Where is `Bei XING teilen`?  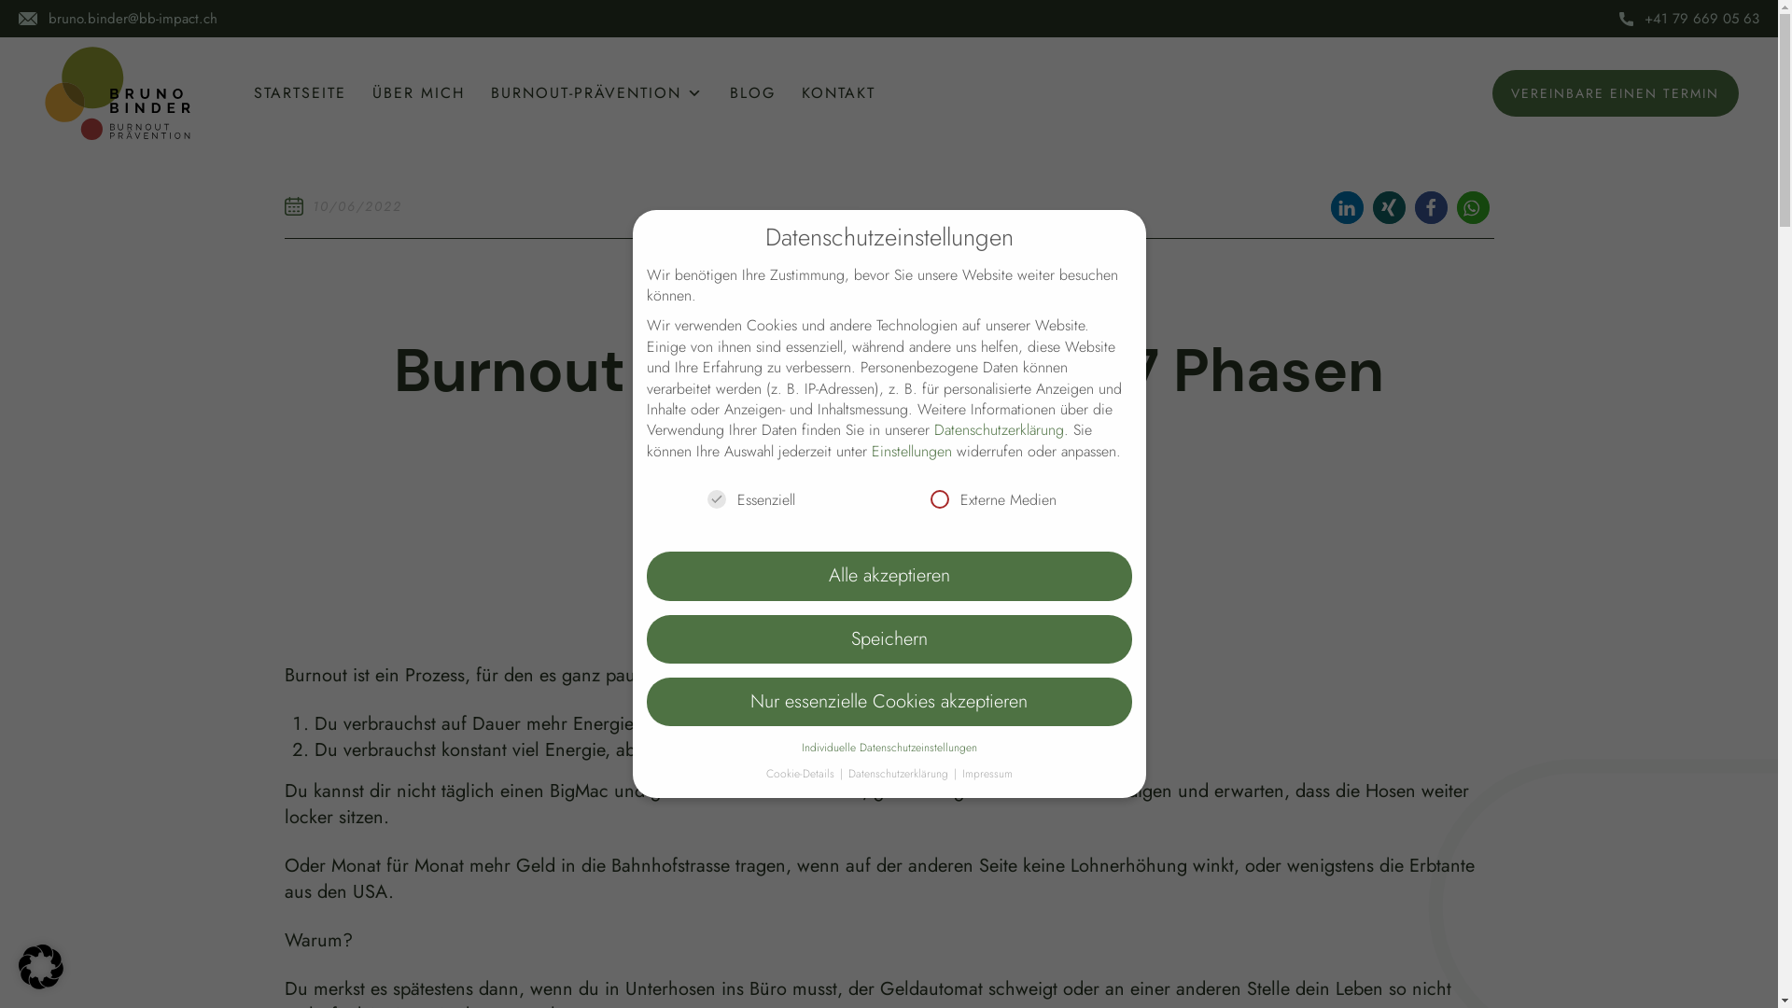 Bei XING teilen is located at coordinates (1389, 207).